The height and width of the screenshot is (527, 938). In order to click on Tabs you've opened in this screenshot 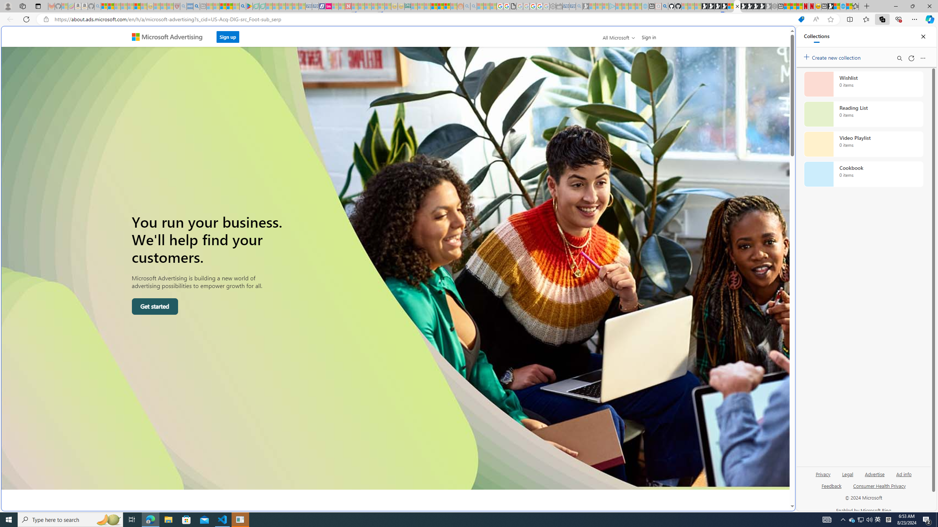, I will do `click(571, 97)`.